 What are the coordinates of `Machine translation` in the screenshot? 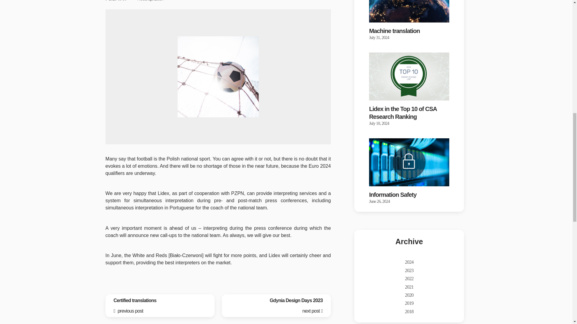 It's located at (403, 113).